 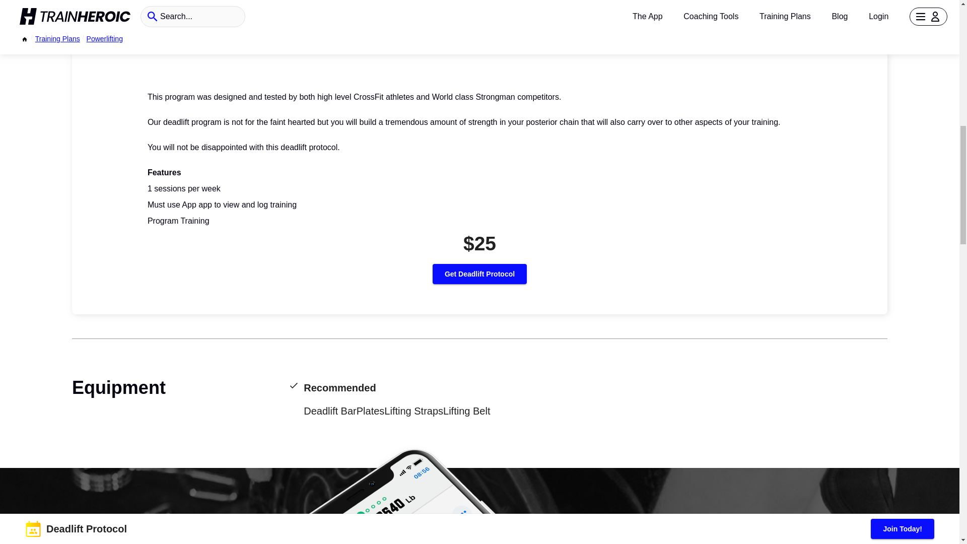 I want to click on Get Deadlift Protocol, so click(x=479, y=274).